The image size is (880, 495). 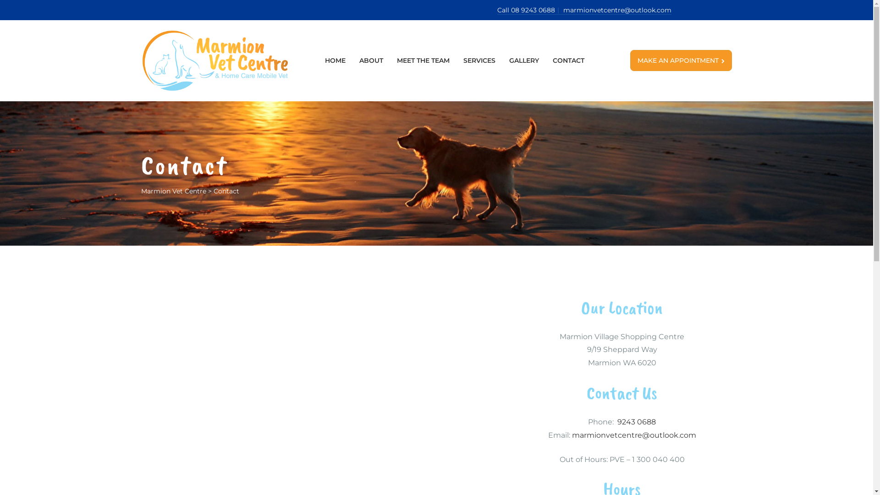 I want to click on SERVICES, so click(x=479, y=60).